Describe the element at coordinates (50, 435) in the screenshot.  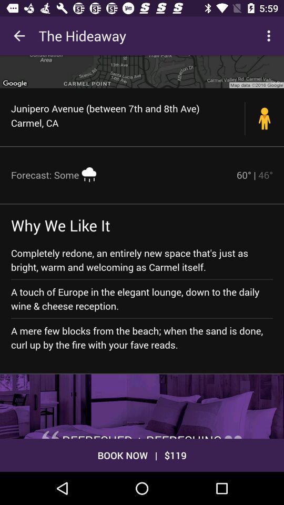
I see `tap the item at the bottom left corner` at that location.